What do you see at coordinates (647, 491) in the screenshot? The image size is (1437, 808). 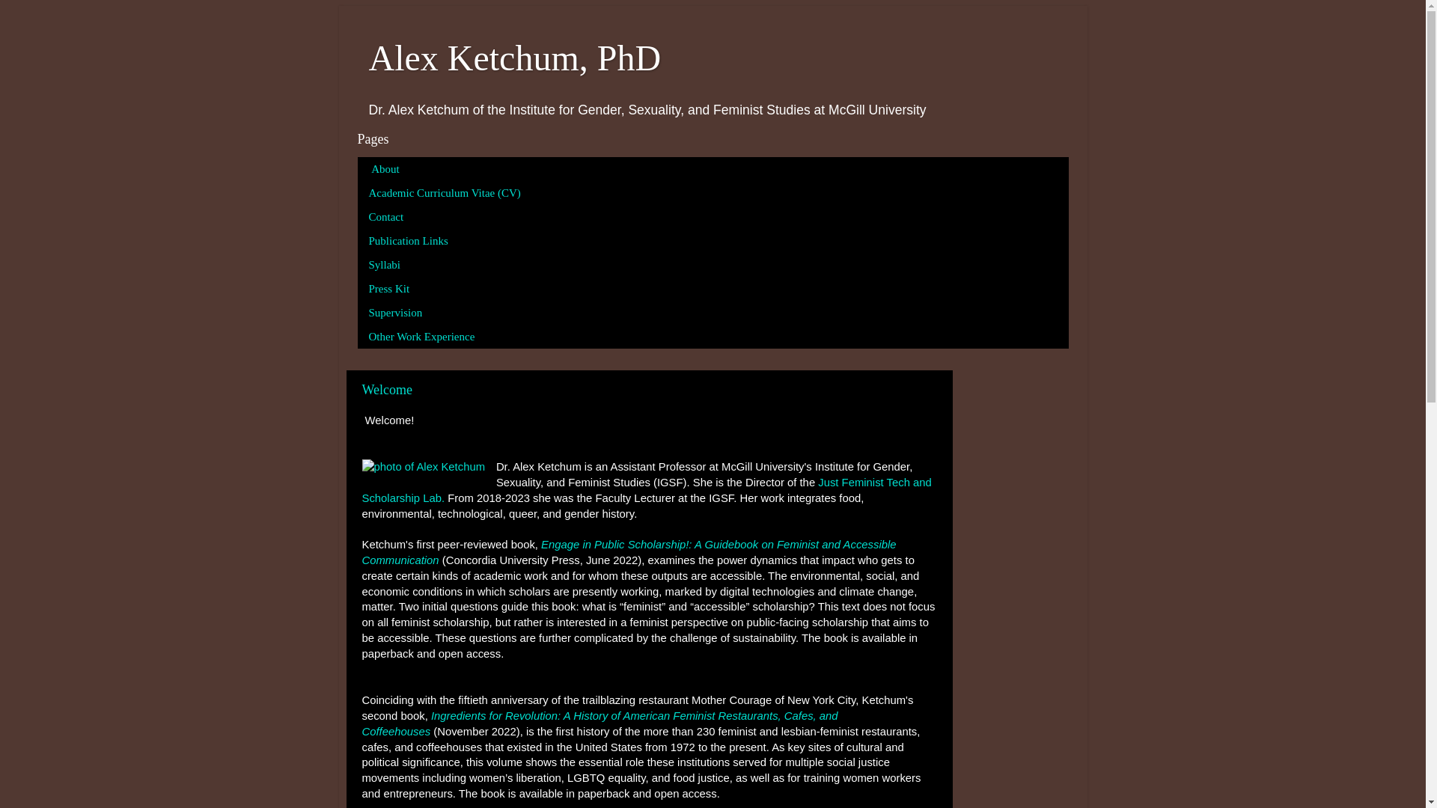 I see `Just Feminist Tech and Scholarship Lab.` at bounding box center [647, 491].